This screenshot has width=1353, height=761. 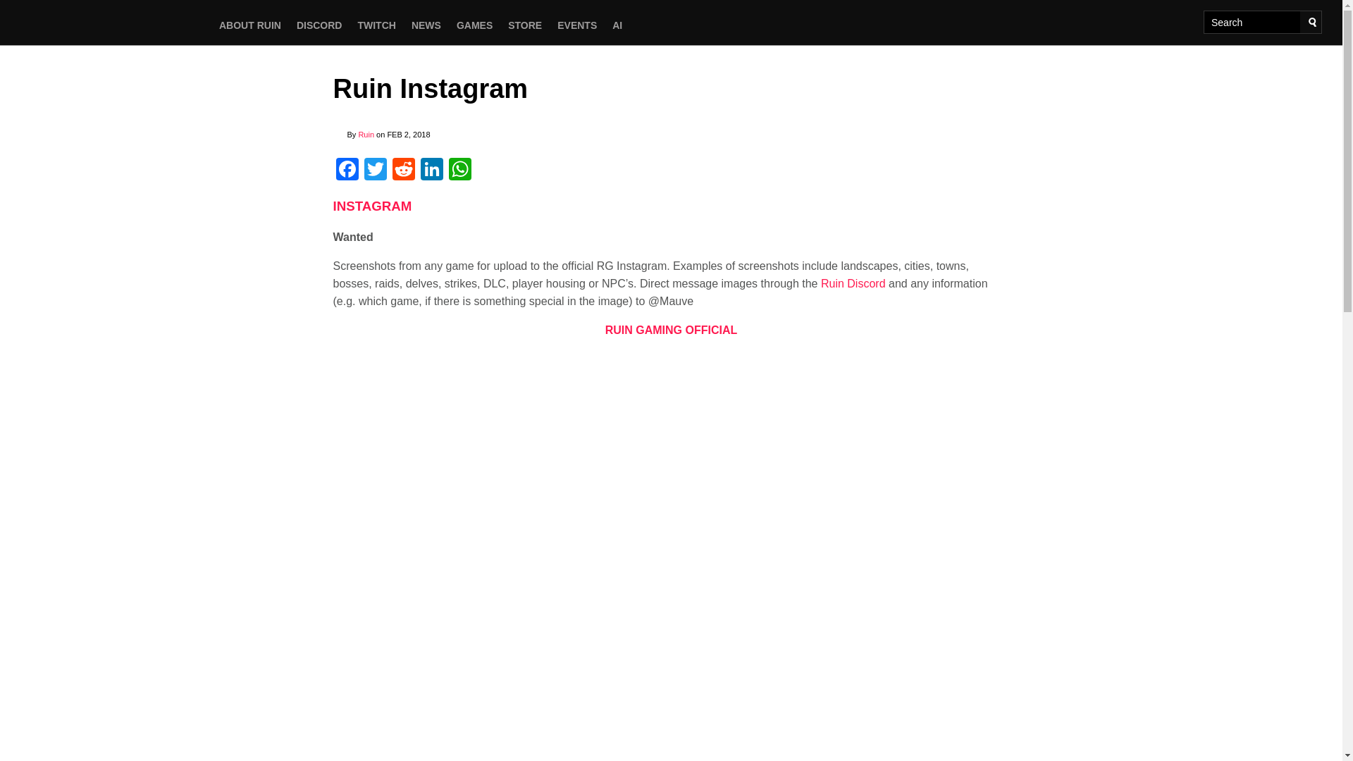 I want to click on TWITCH, so click(x=376, y=25).